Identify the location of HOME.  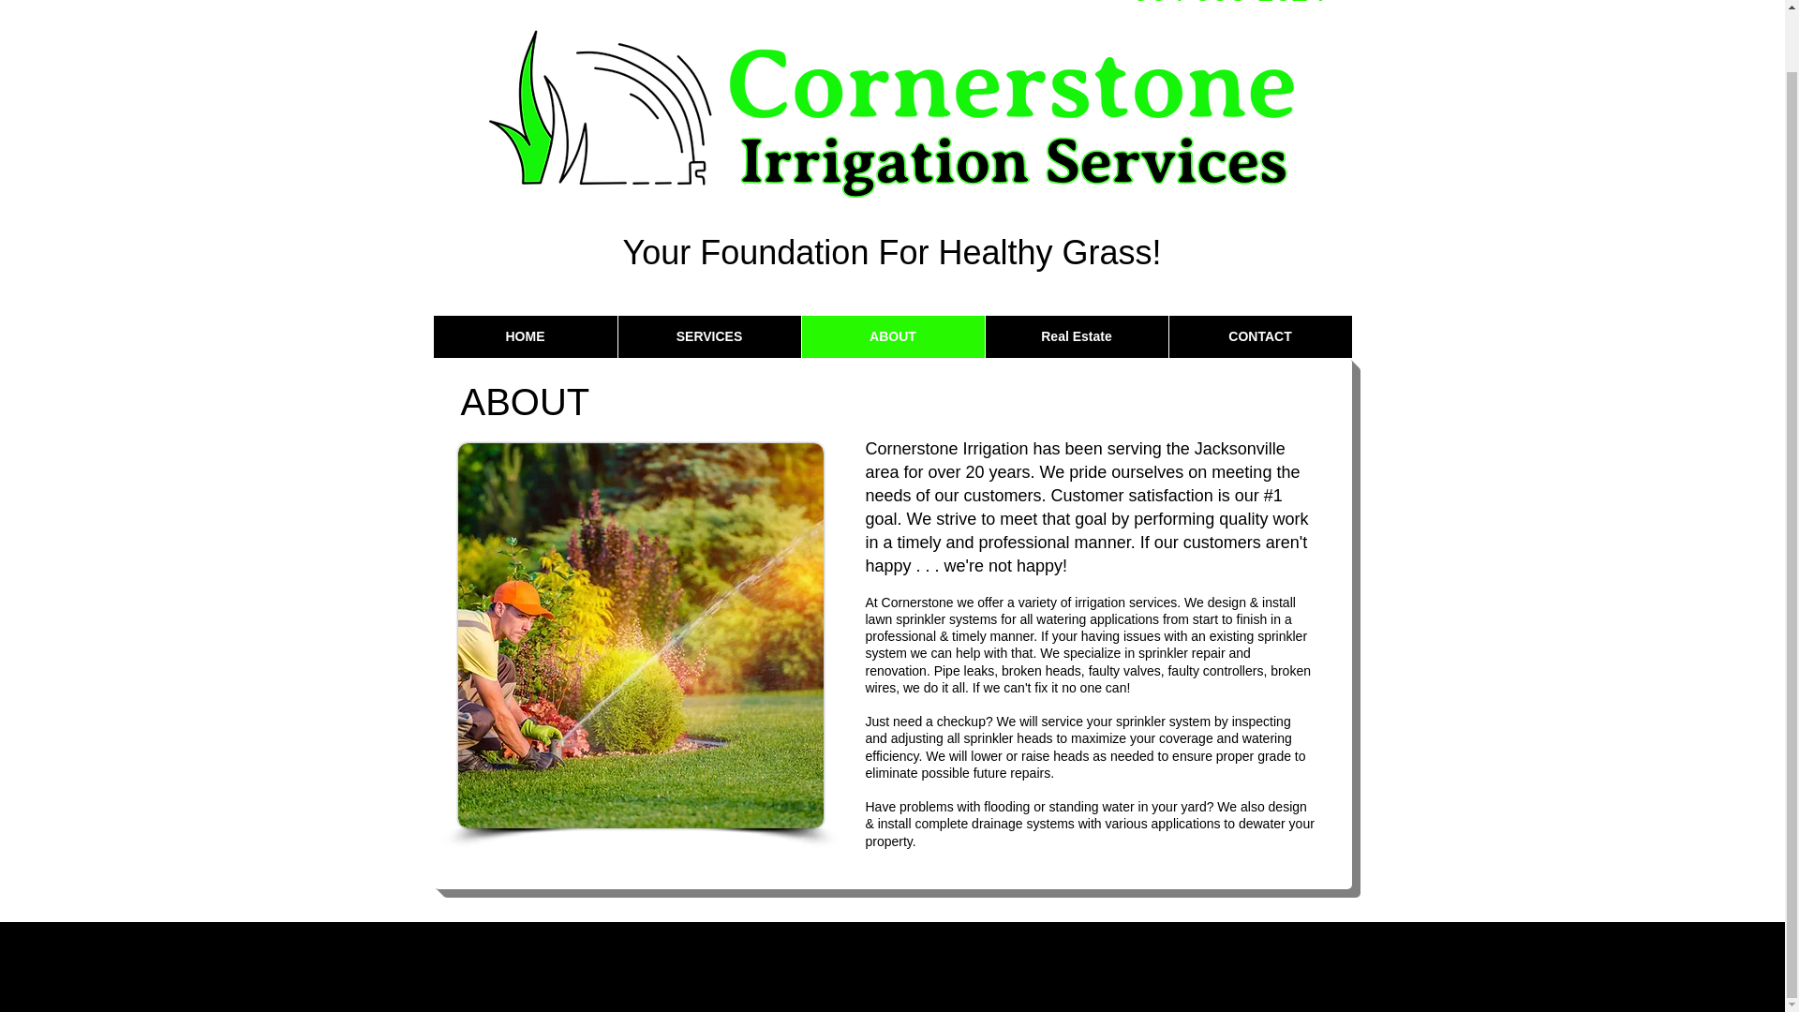
(525, 336).